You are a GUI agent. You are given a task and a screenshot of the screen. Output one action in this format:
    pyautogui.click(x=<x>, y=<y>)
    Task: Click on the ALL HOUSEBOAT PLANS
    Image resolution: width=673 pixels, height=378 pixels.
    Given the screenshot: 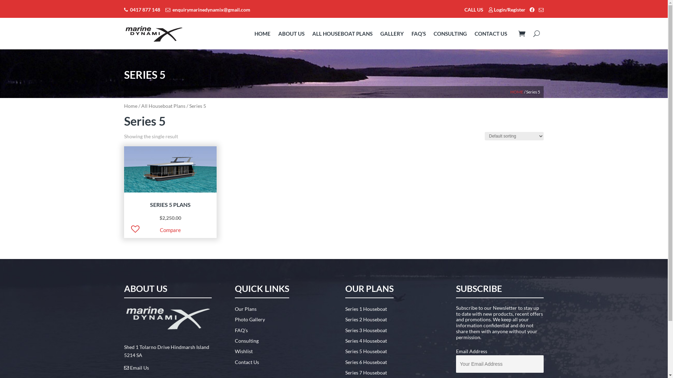 What is the action you would take?
    pyautogui.click(x=342, y=34)
    